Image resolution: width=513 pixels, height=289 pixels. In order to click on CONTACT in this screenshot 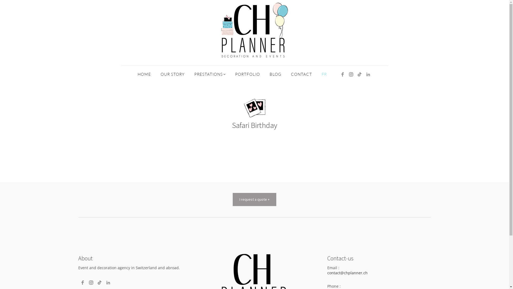, I will do `click(301, 74)`.